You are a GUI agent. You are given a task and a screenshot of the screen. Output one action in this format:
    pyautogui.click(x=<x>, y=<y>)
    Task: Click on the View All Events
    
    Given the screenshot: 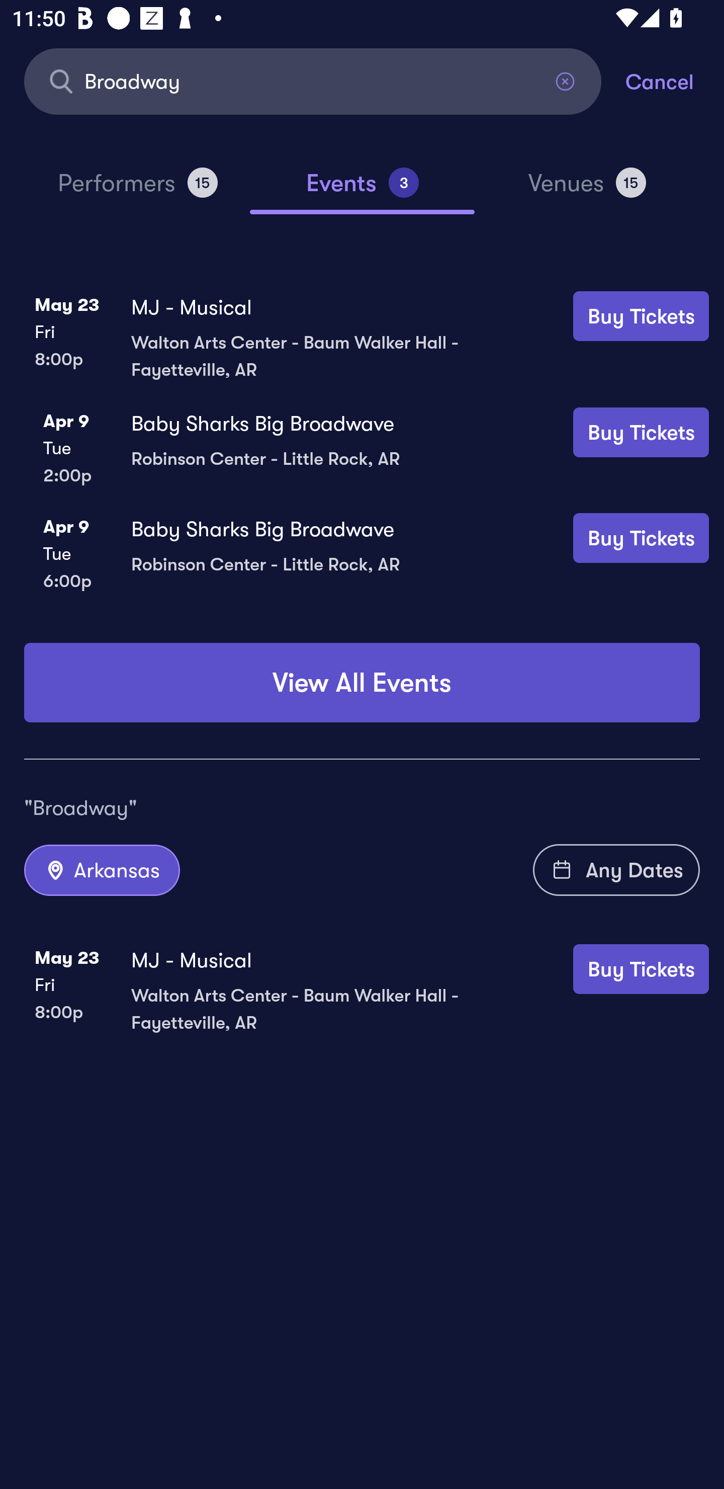 What is the action you would take?
    pyautogui.click(x=362, y=682)
    